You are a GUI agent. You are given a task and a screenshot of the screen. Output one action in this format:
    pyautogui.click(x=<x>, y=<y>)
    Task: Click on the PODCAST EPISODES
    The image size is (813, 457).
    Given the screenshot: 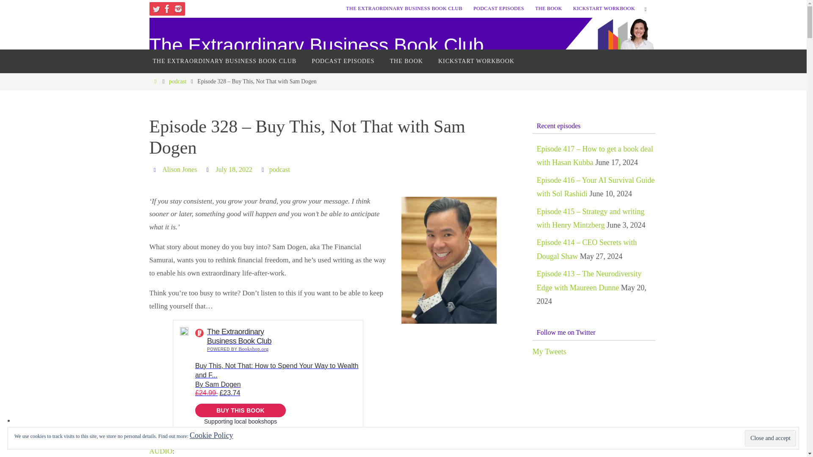 What is the action you would take?
    pyautogui.click(x=499, y=8)
    